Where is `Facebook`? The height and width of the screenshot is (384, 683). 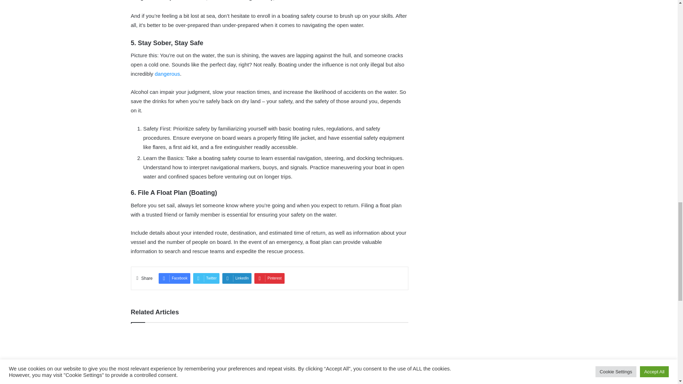 Facebook is located at coordinates (174, 278).